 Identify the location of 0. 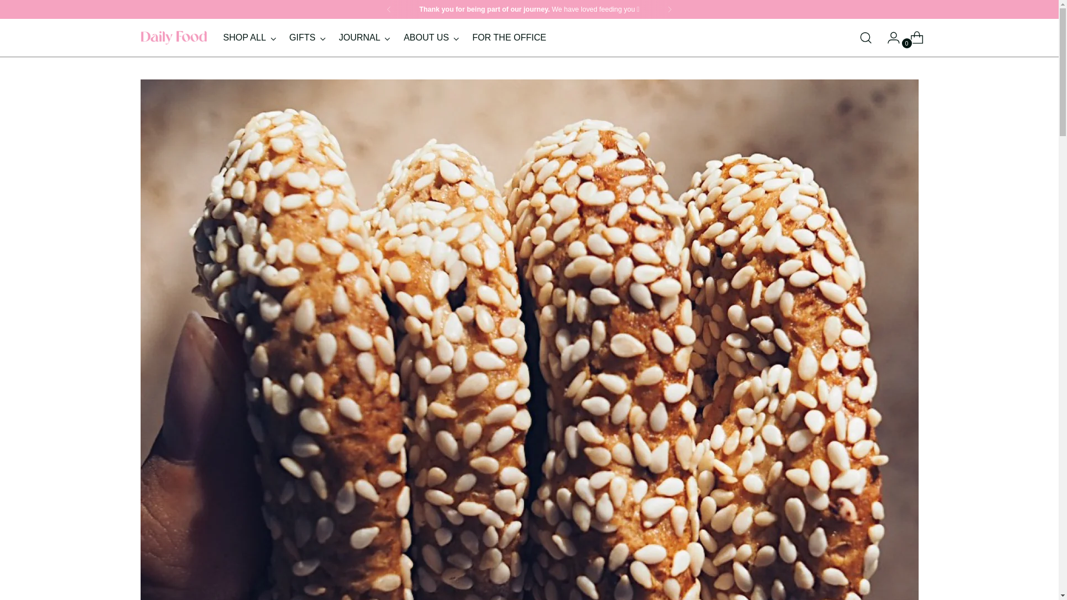
(384, 37).